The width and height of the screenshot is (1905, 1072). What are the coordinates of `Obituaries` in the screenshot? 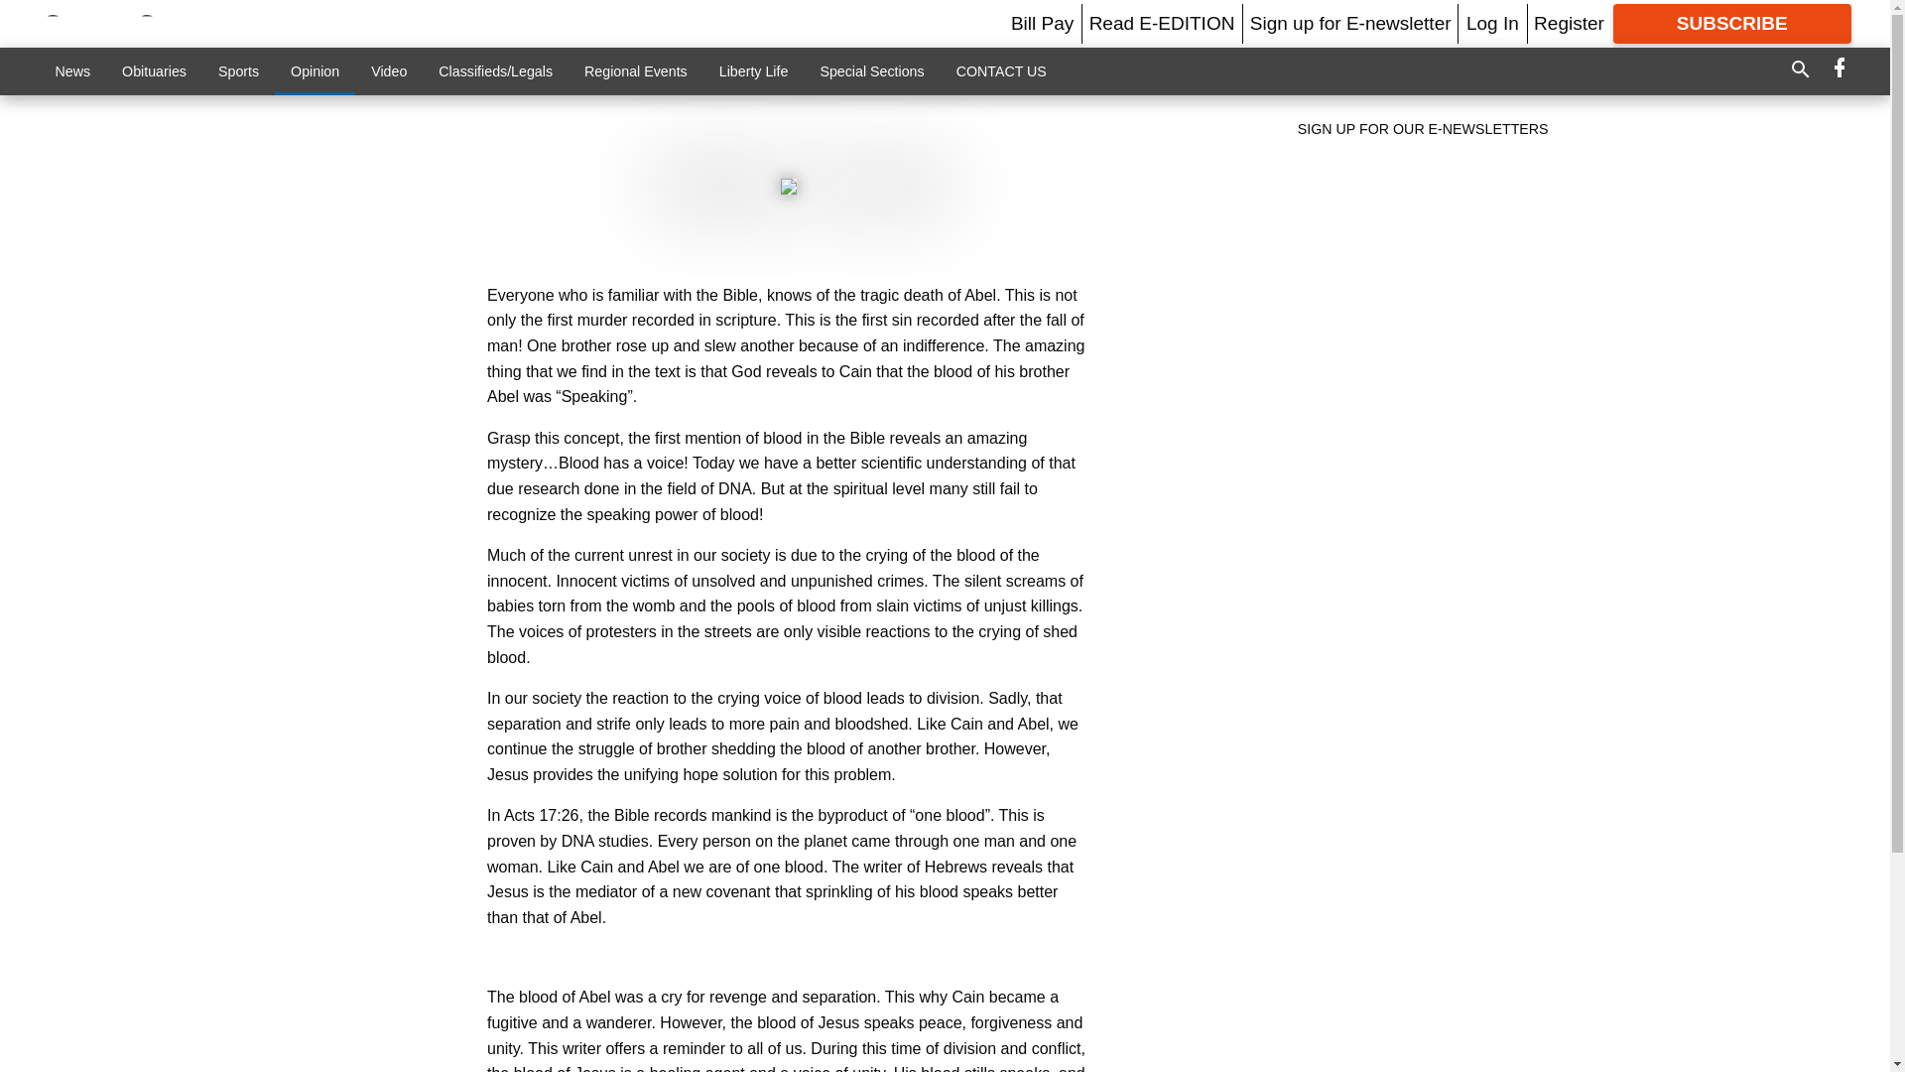 It's located at (154, 70).